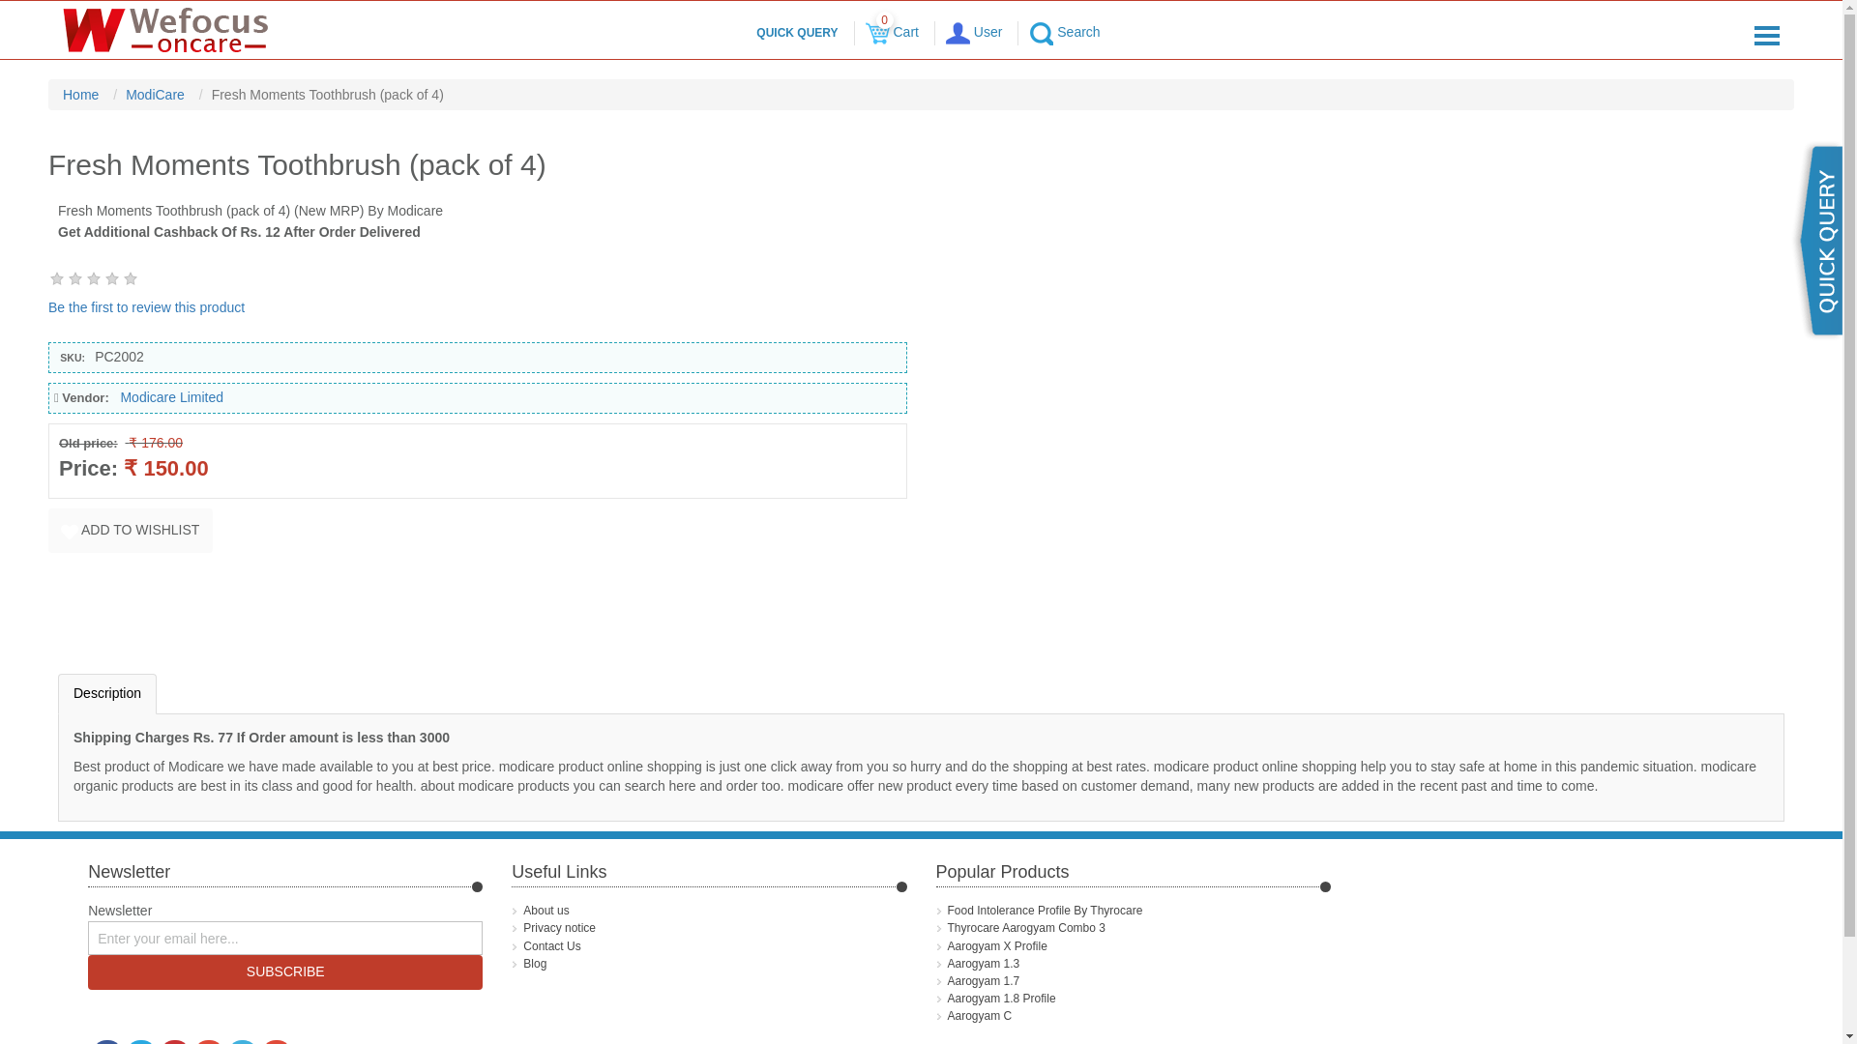 The height and width of the screenshot is (1044, 1857). I want to click on User Search, so click(1041, 33).